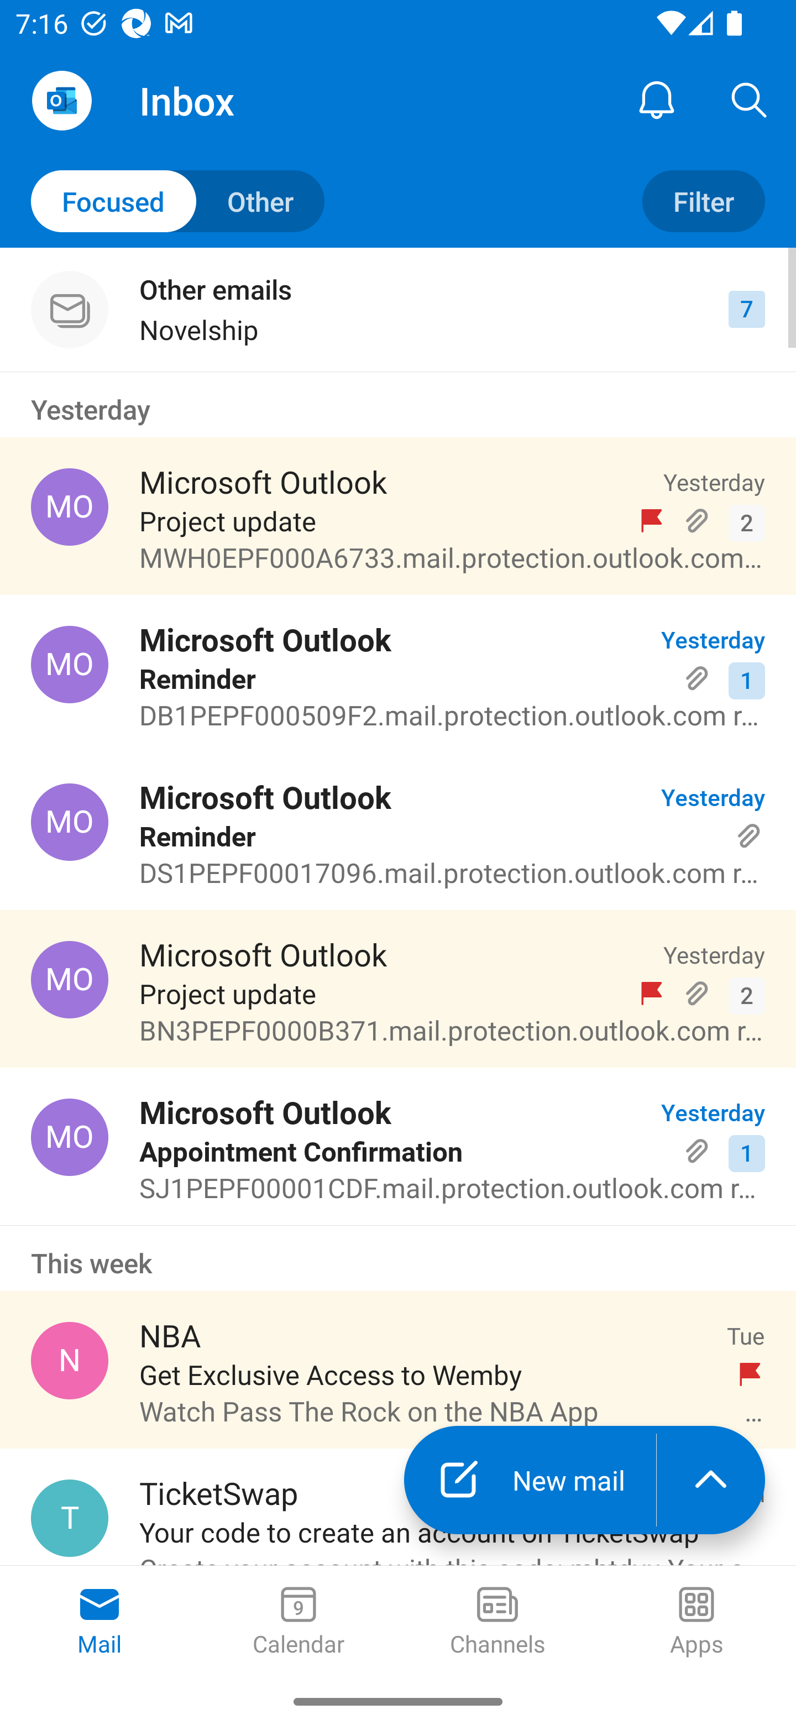 The width and height of the screenshot is (796, 1725). What do you see at coordinates (657, 100) in the screenshot?
I see `Notification Center` at bounding box center [657, 100].